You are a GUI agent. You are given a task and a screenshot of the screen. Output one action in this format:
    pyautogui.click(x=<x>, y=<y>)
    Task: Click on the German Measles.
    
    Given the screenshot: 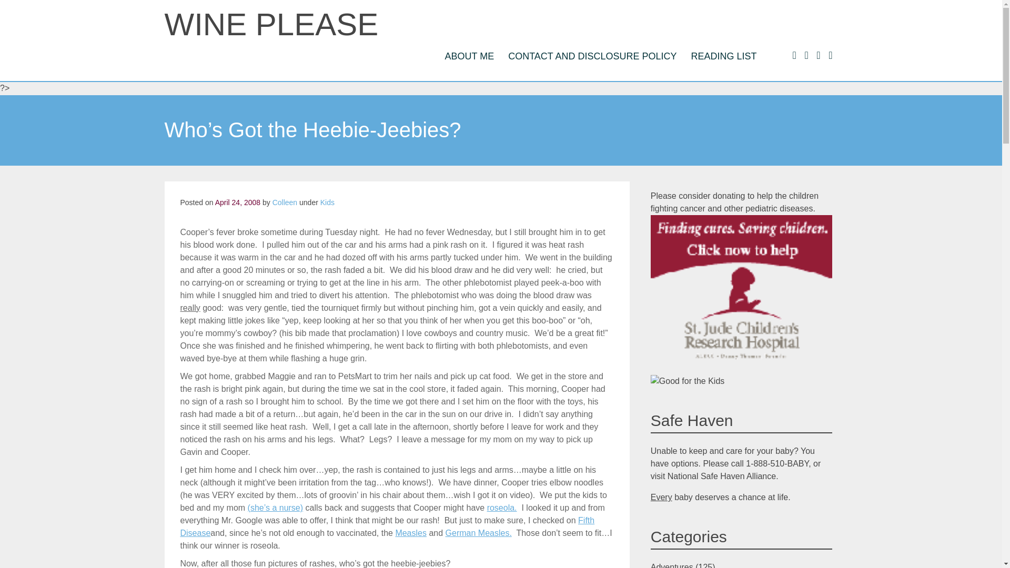 What is the action you would take?
    pyautogui.click(x=479, y=533)
    